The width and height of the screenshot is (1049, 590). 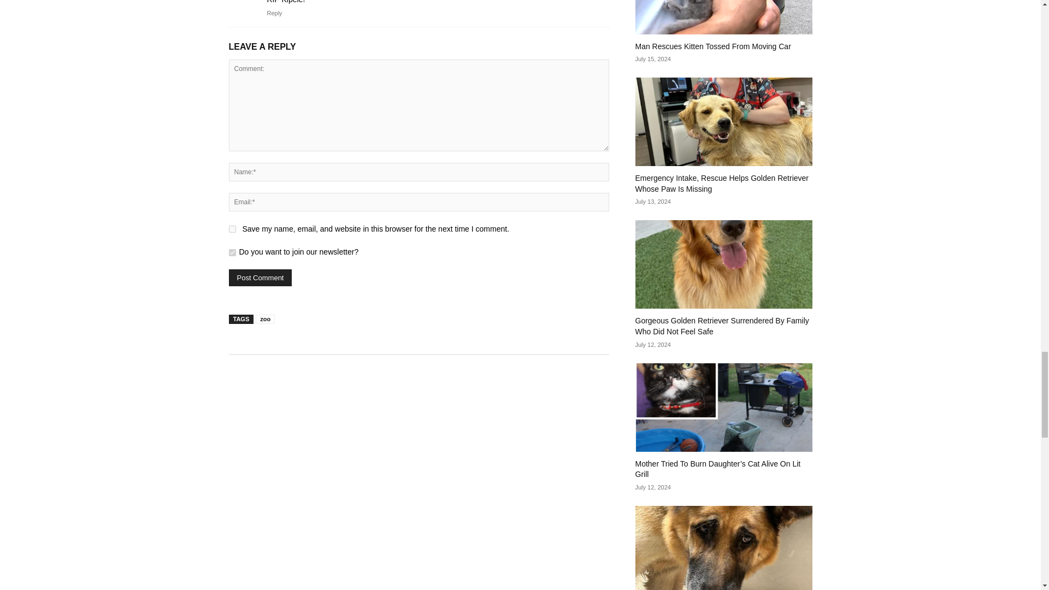 I want to click on yes, so click(x=232, y=228).